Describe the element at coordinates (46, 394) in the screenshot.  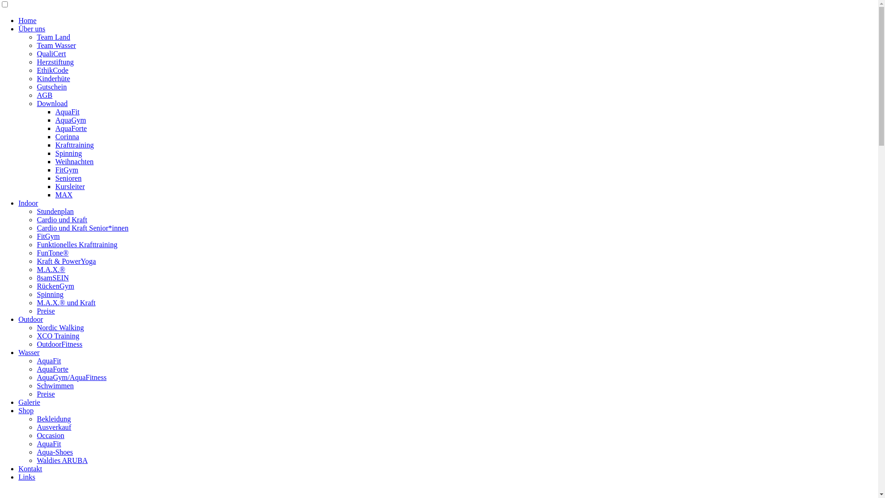
I see `Preise` at that location.